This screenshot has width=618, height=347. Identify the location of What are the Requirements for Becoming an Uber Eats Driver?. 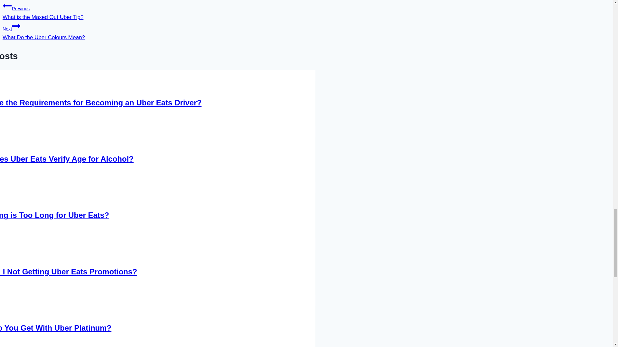
(138, 11).